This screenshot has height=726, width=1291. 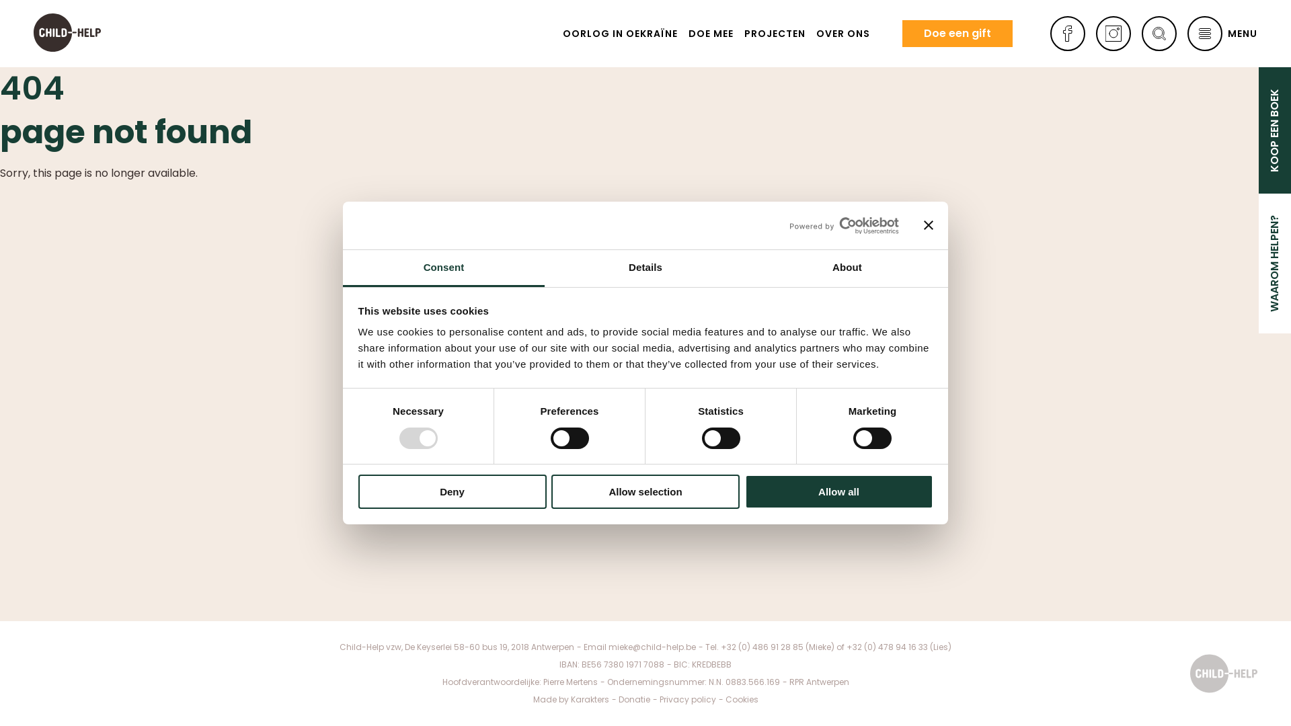 What do you see at coordinates (645, 492) in the screenshot?
I see `Allow selection` at bounding box center [645, 492].